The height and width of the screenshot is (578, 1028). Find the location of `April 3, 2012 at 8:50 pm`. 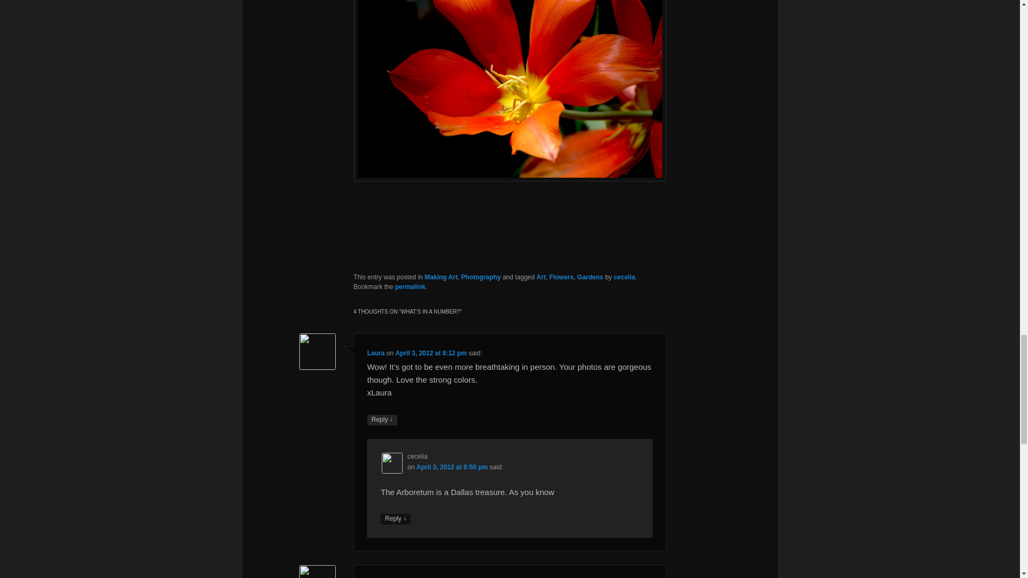

April 3, 2012 at 8:50 pm is located at coordinates (452, 467).